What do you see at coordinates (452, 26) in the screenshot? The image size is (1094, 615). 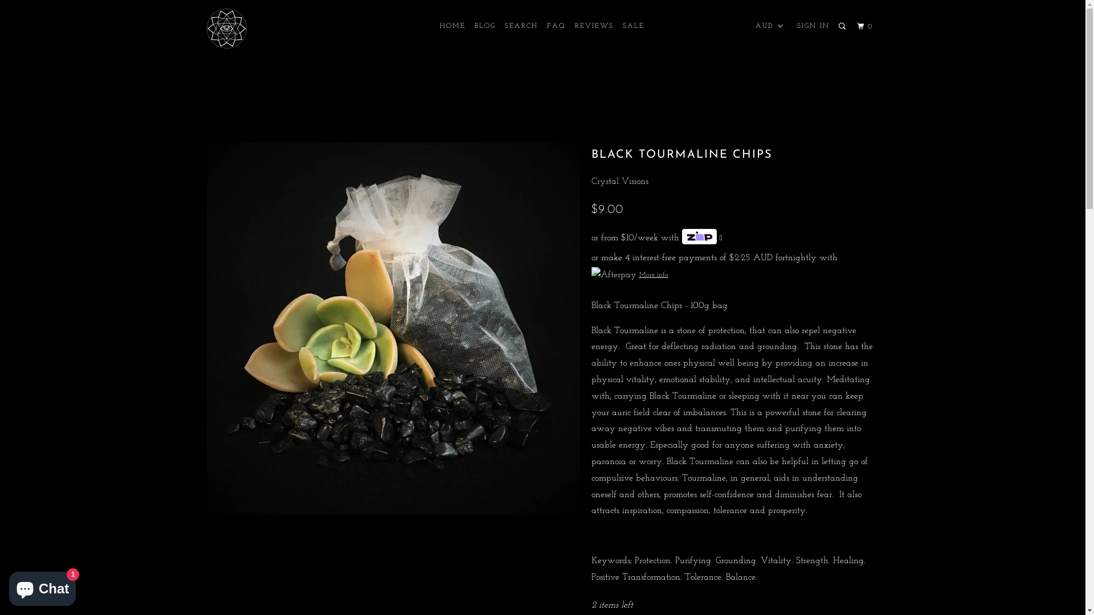 I see `HOME` at bounding box center [452, 26].